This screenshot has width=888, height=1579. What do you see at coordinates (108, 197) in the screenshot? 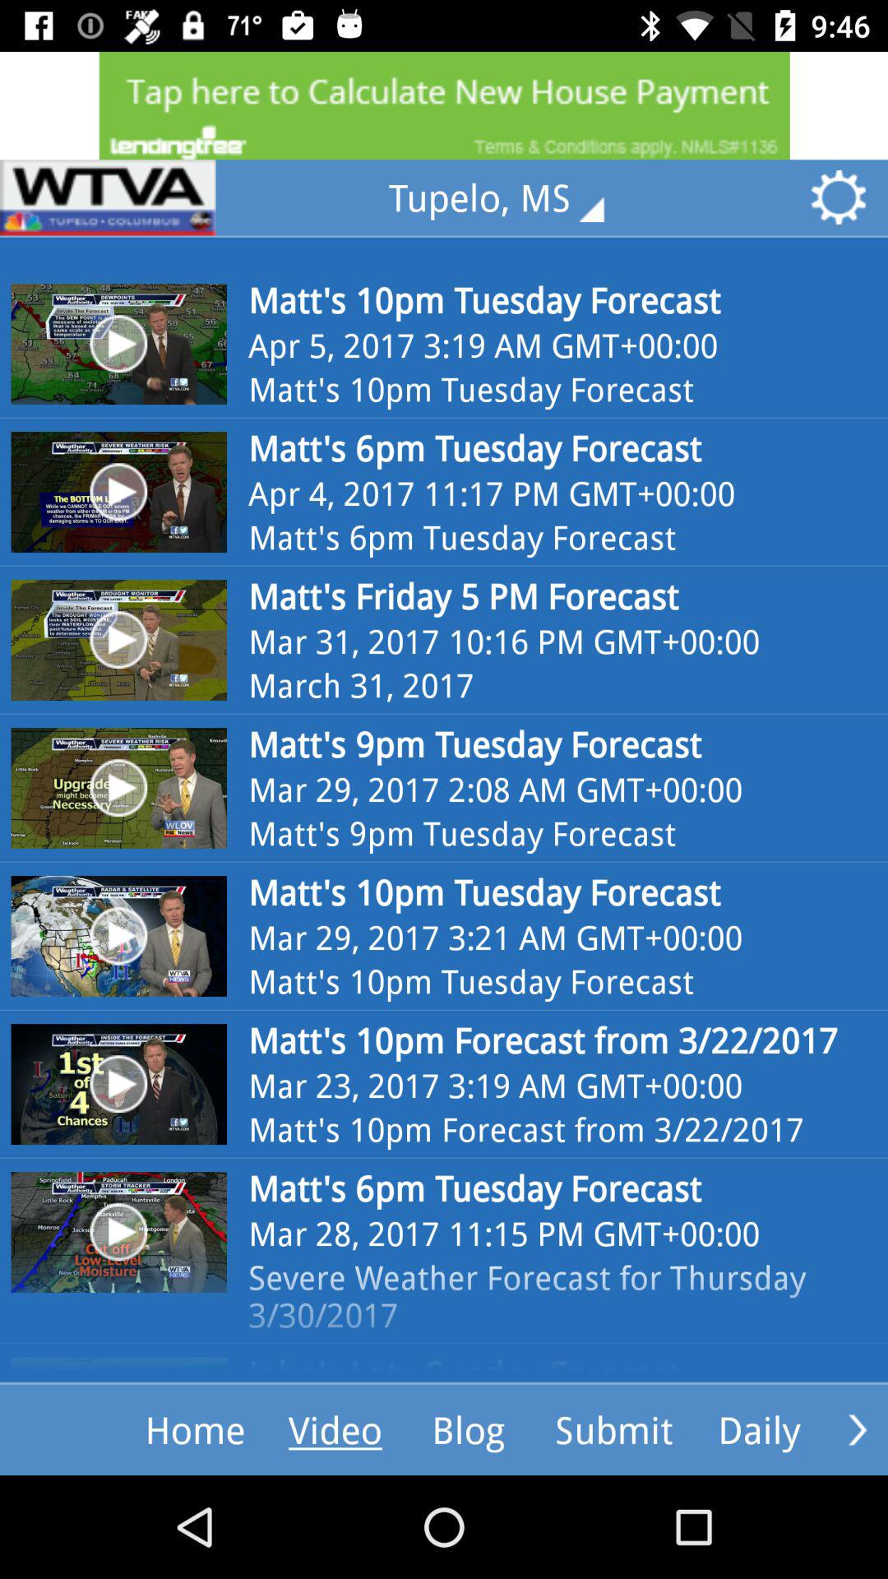
I see `select icon next to the tupelo, ms` at bounding box center [108, 197].